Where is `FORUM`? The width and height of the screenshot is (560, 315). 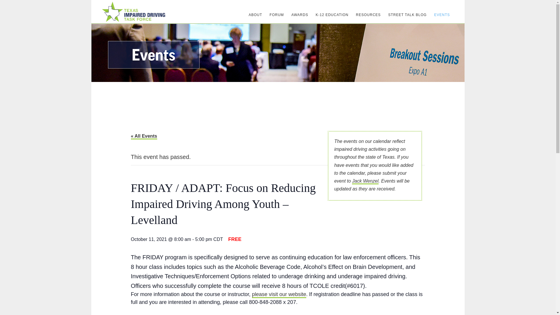
FORUM is located at coordinates (276, 15).